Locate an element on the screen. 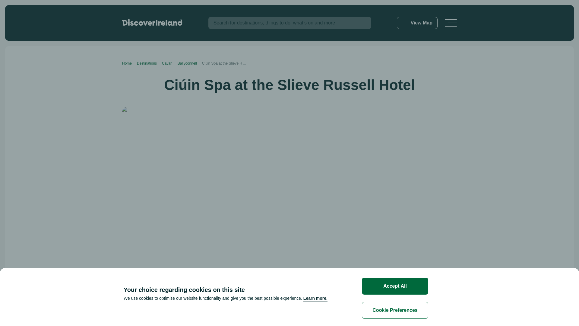  Click to go back to the homepage is located at coordinates (152, 22).